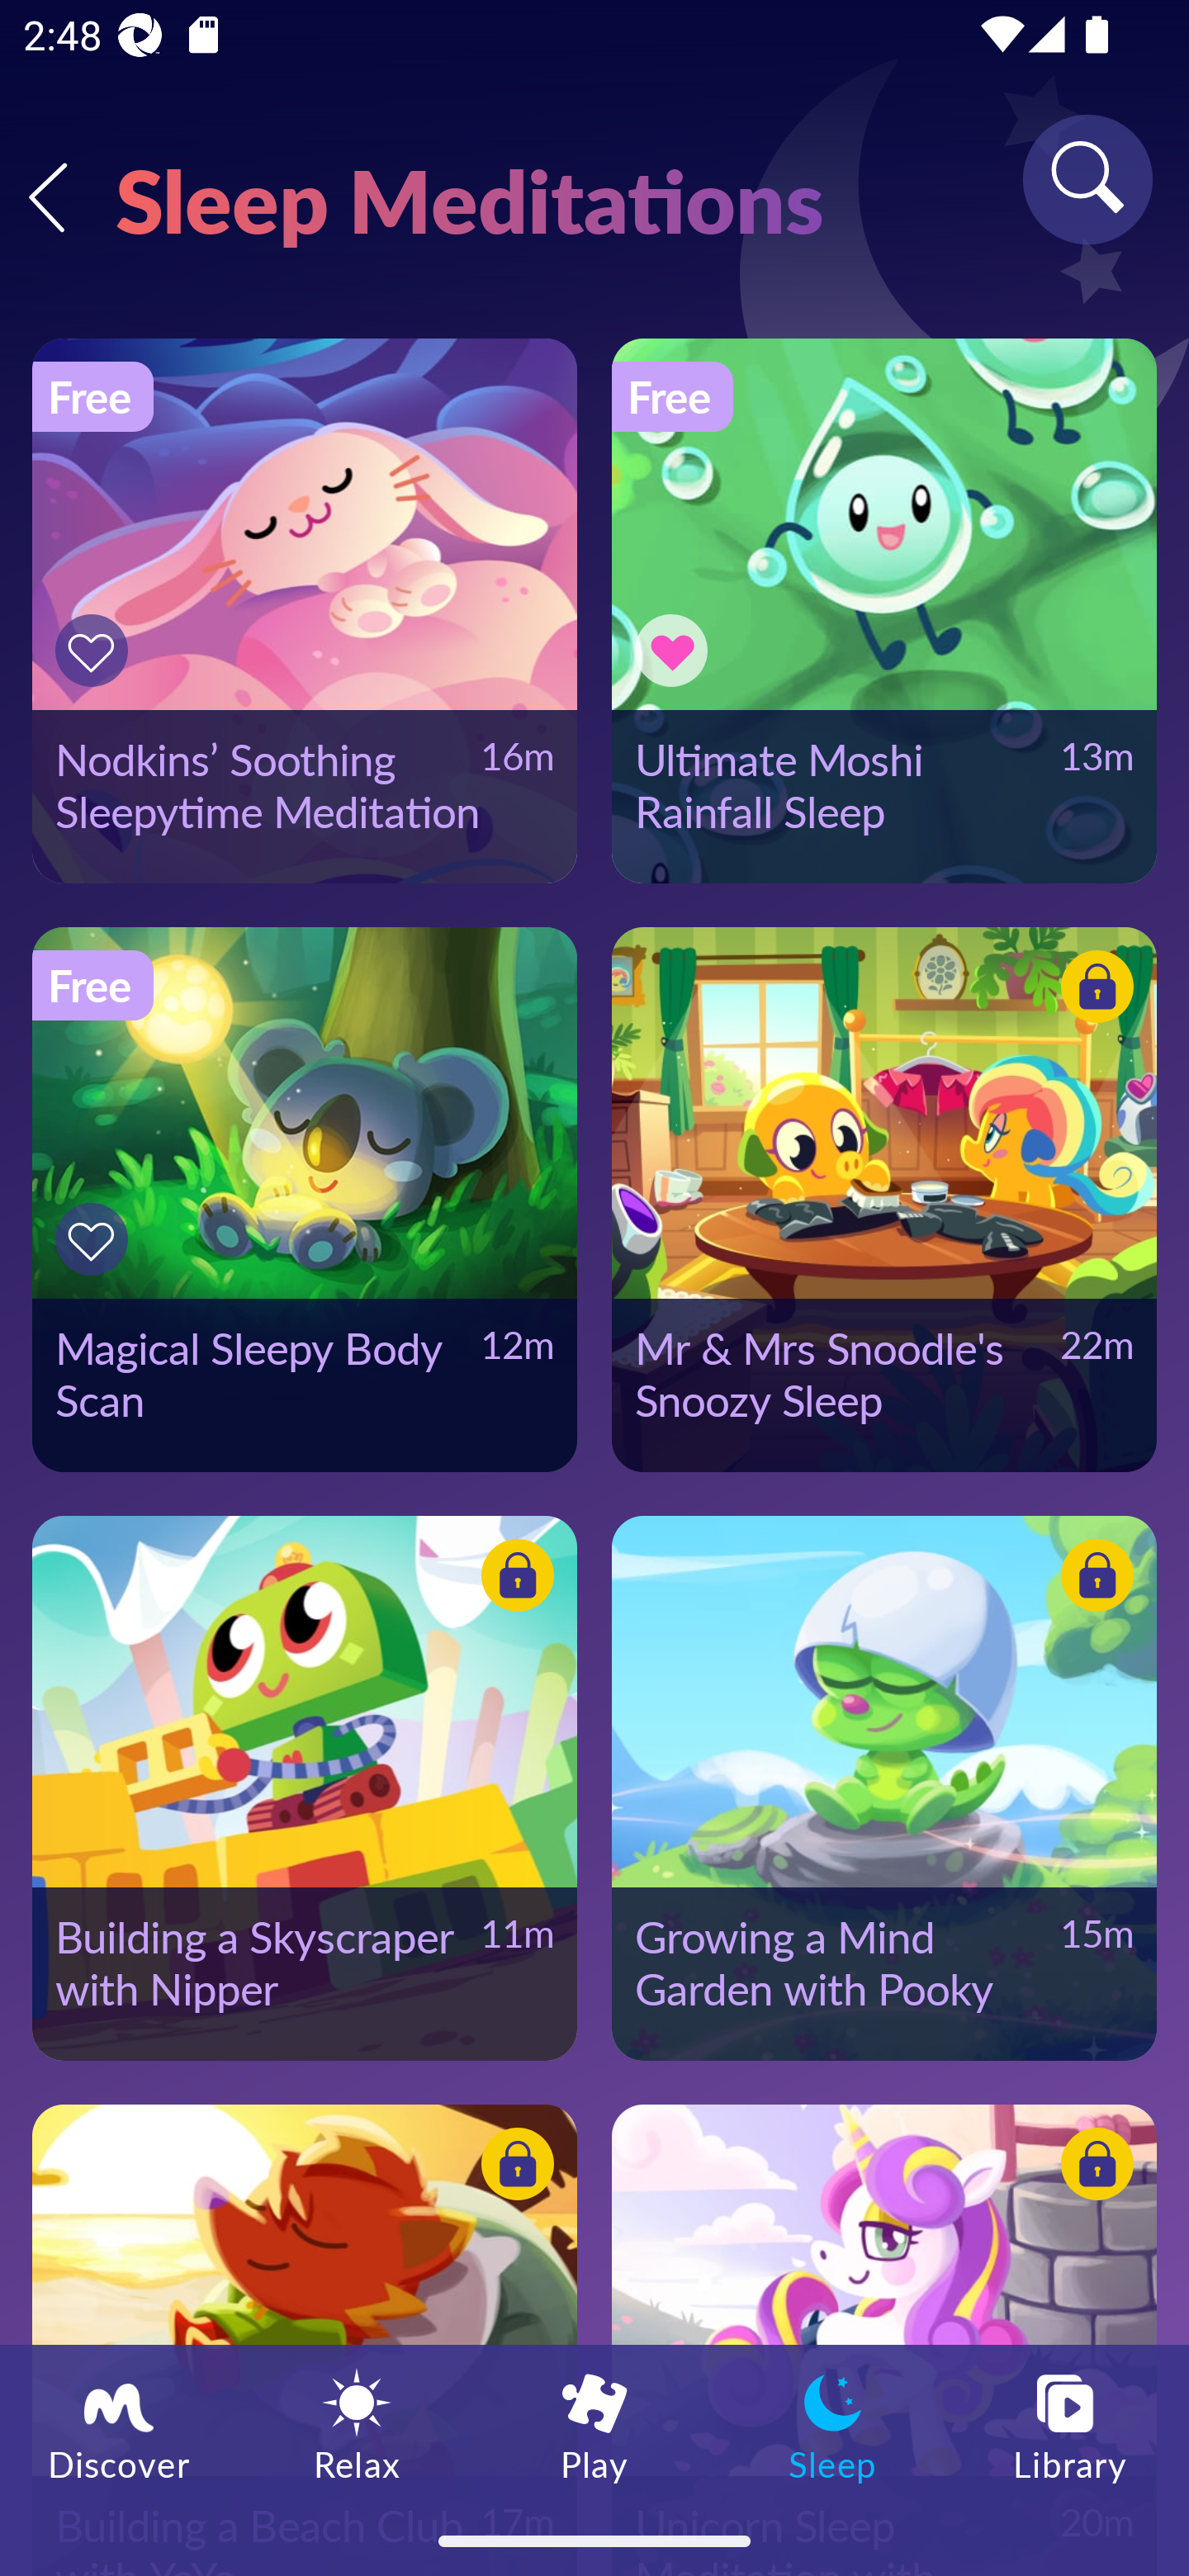 This screenshot has height=2576, width=1189. I want to click on Button, so click(512, 2169).